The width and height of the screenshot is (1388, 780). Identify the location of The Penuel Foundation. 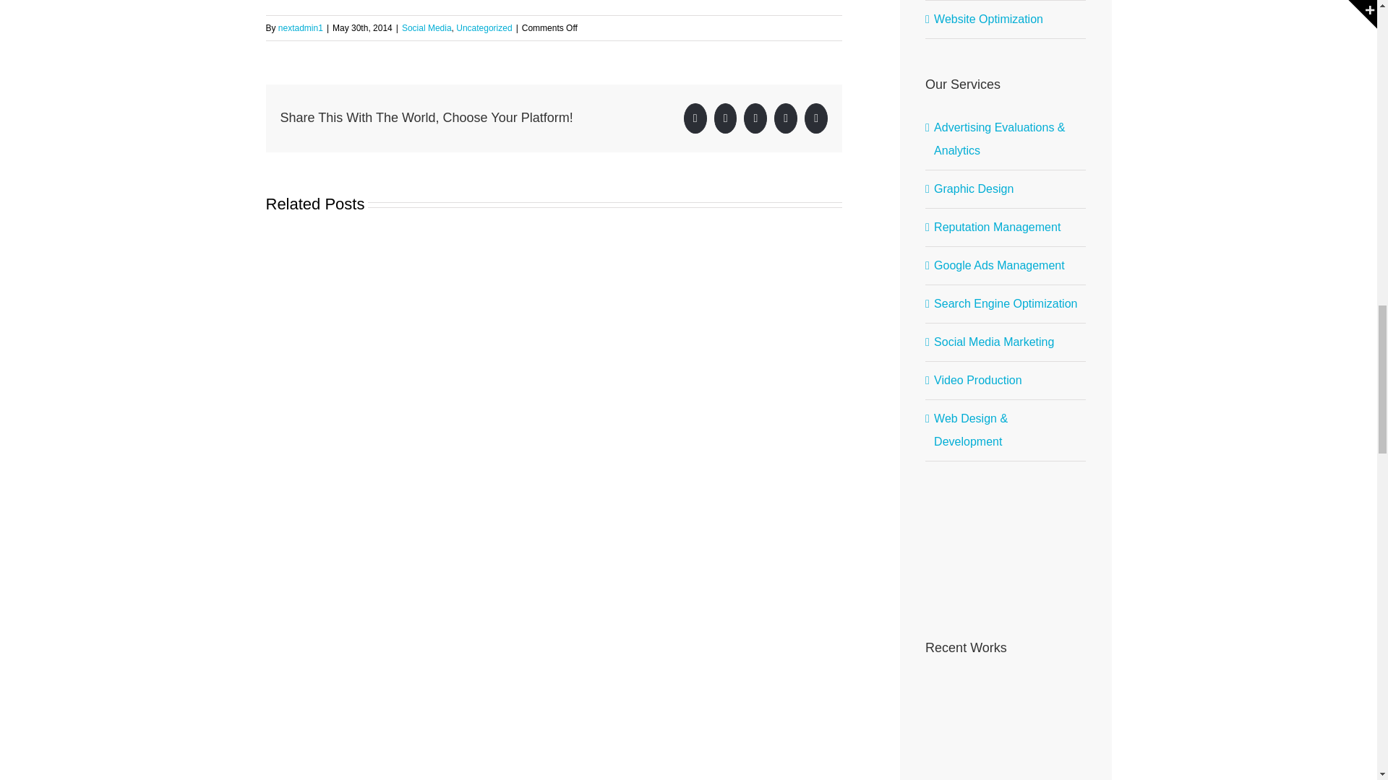
(950, 705).